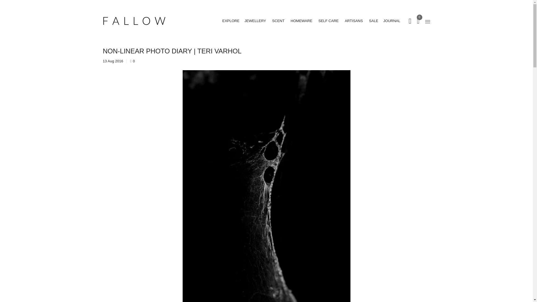  Describe the element at coordinates (231, 21) in the screenshot. I see `EXPLORE` at that location.